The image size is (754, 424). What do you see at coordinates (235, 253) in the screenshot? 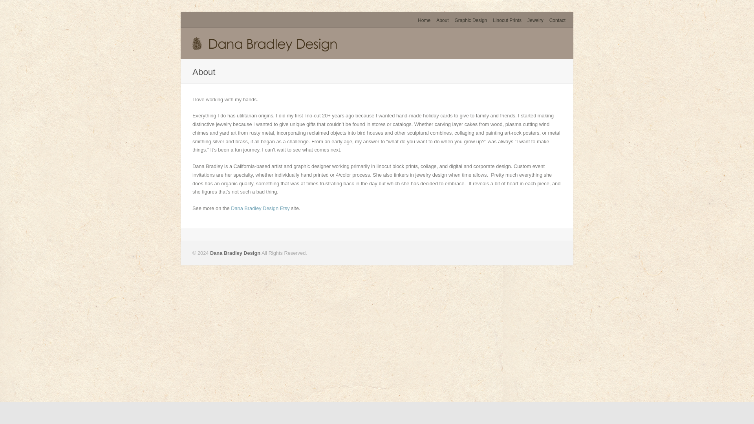
I see `Dana Bradley Design` at bounding box center [235, 253].